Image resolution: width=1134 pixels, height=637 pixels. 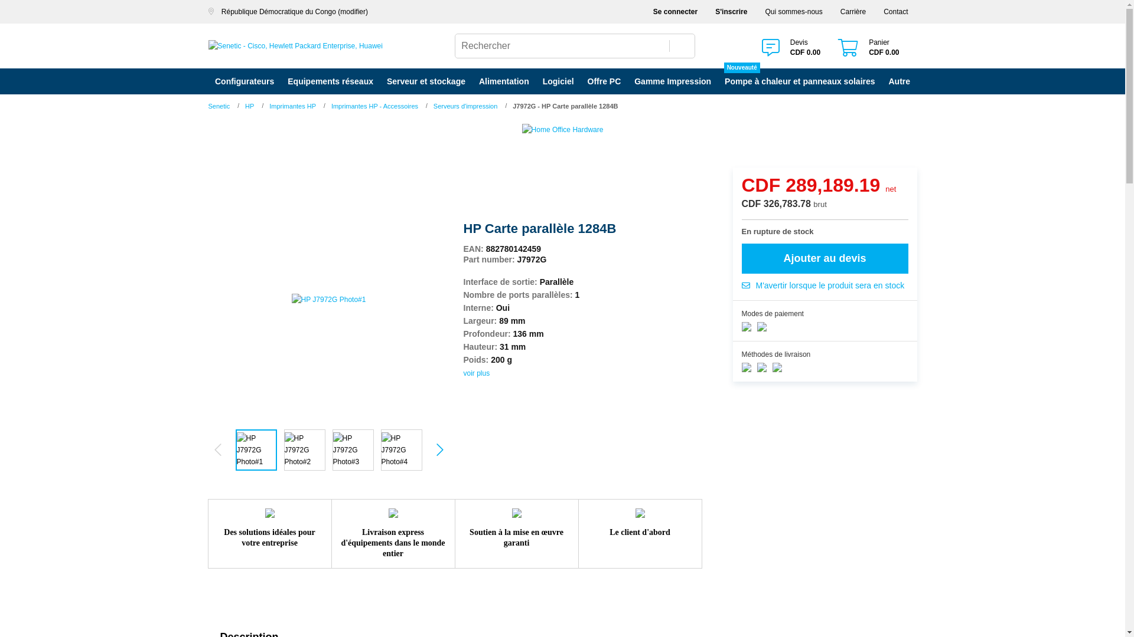 What do you see at coordinates (504, 81) in the screenshot?
I see `Alimentation` at bounding box center [504, 81].